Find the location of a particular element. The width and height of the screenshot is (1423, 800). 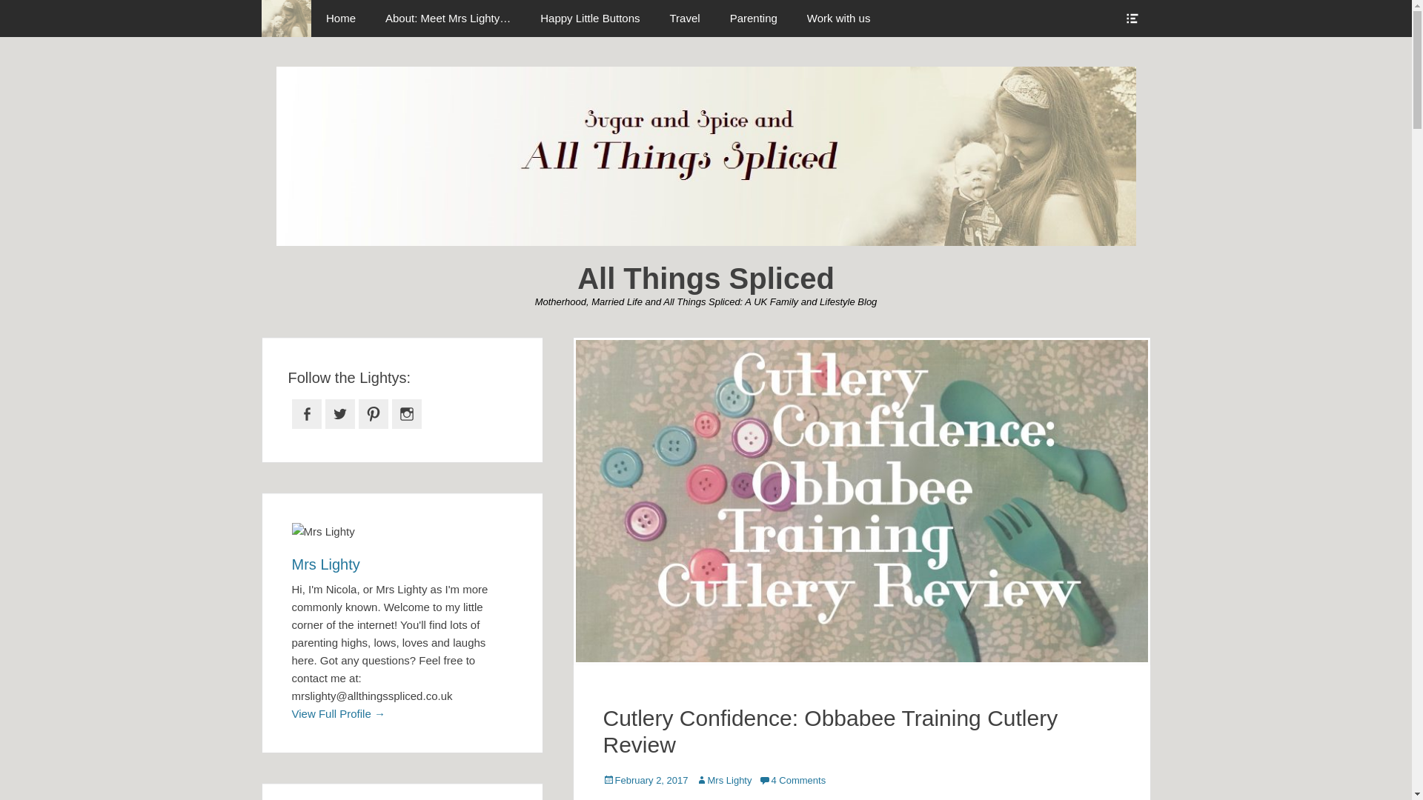

Travel is located at coordinates (685, 18).